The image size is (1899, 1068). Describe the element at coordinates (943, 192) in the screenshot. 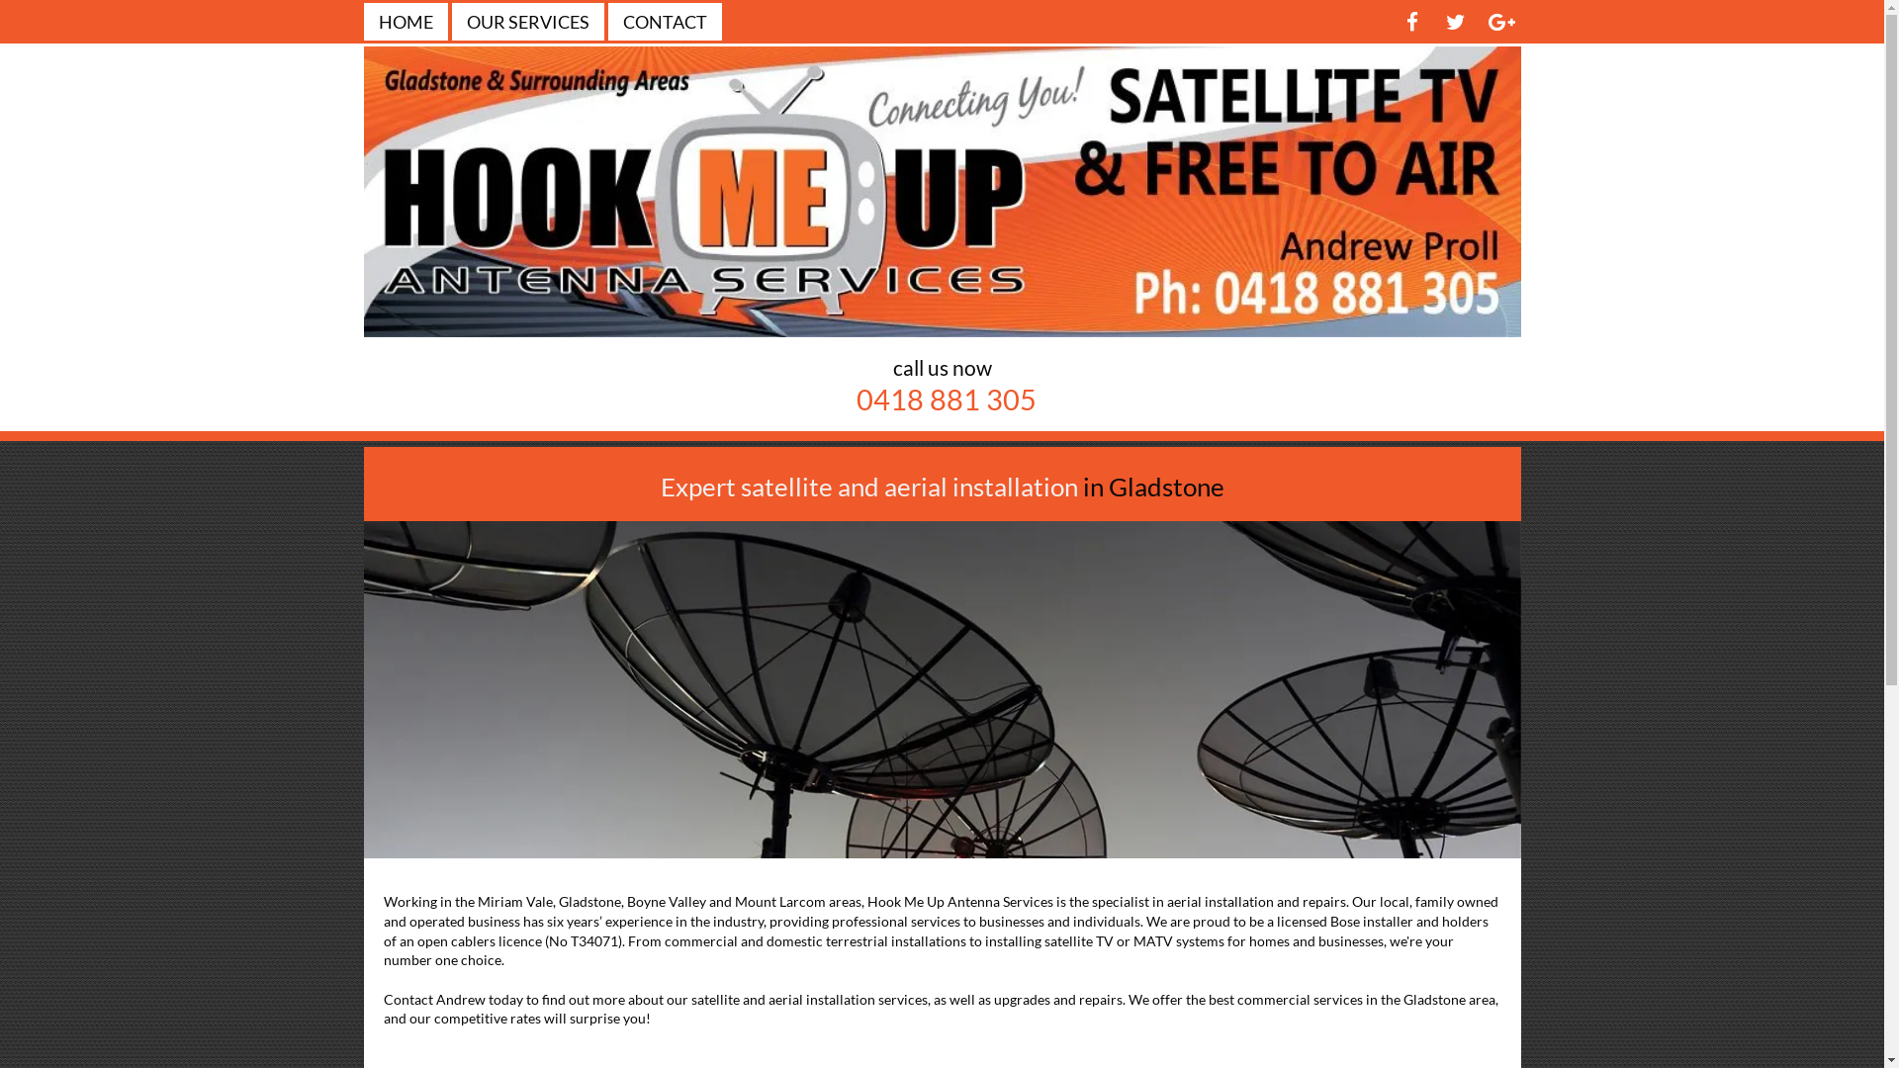

I see `hook me up antennas logo banner` at that location.